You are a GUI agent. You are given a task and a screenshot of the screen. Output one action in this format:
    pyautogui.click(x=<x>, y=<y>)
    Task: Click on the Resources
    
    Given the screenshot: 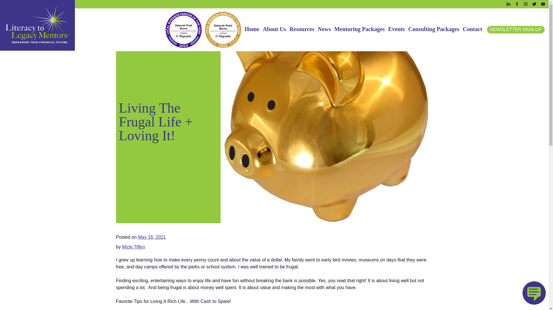 What is the action you would take?
    pyautogui.click(x=302, y=29)
    